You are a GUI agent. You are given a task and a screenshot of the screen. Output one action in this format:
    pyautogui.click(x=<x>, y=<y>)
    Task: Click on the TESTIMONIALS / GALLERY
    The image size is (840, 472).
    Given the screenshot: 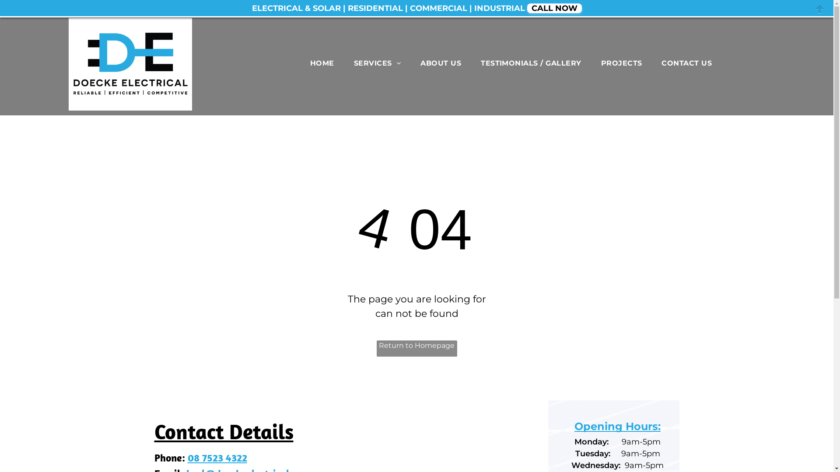 What is the action you would take?
    pyautogui.click(x=531, y=63)
    